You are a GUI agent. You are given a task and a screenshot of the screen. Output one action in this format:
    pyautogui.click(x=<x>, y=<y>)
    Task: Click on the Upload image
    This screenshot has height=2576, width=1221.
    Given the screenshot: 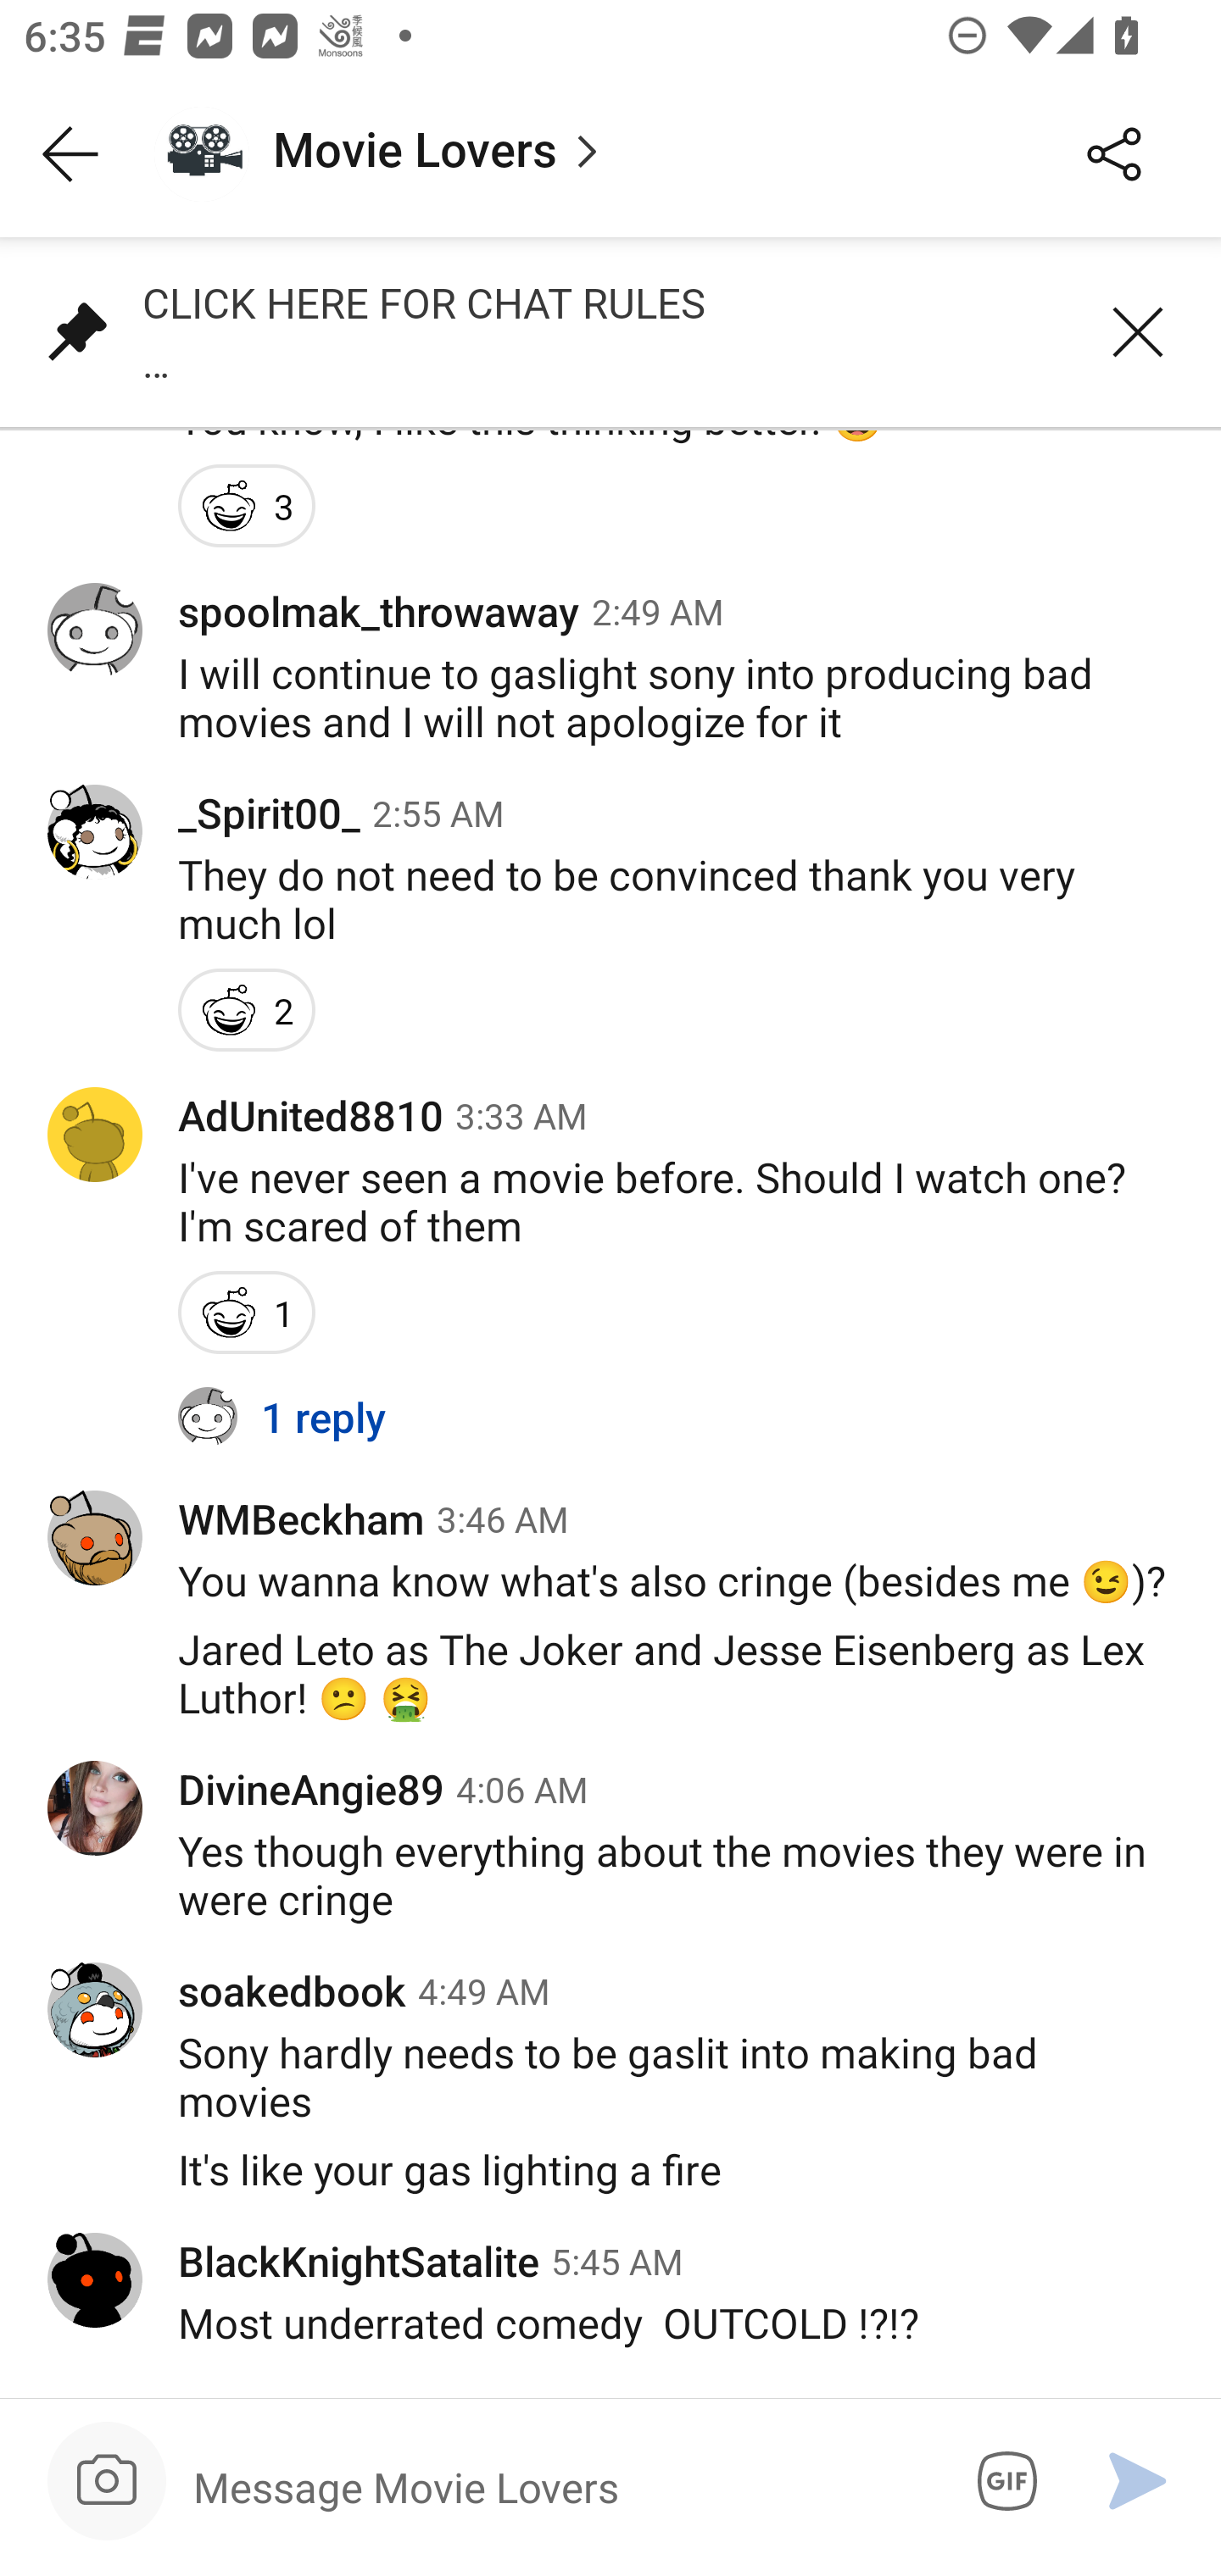 What is the action you would take?
    pyautogui.click(x=107, y=2481)
    